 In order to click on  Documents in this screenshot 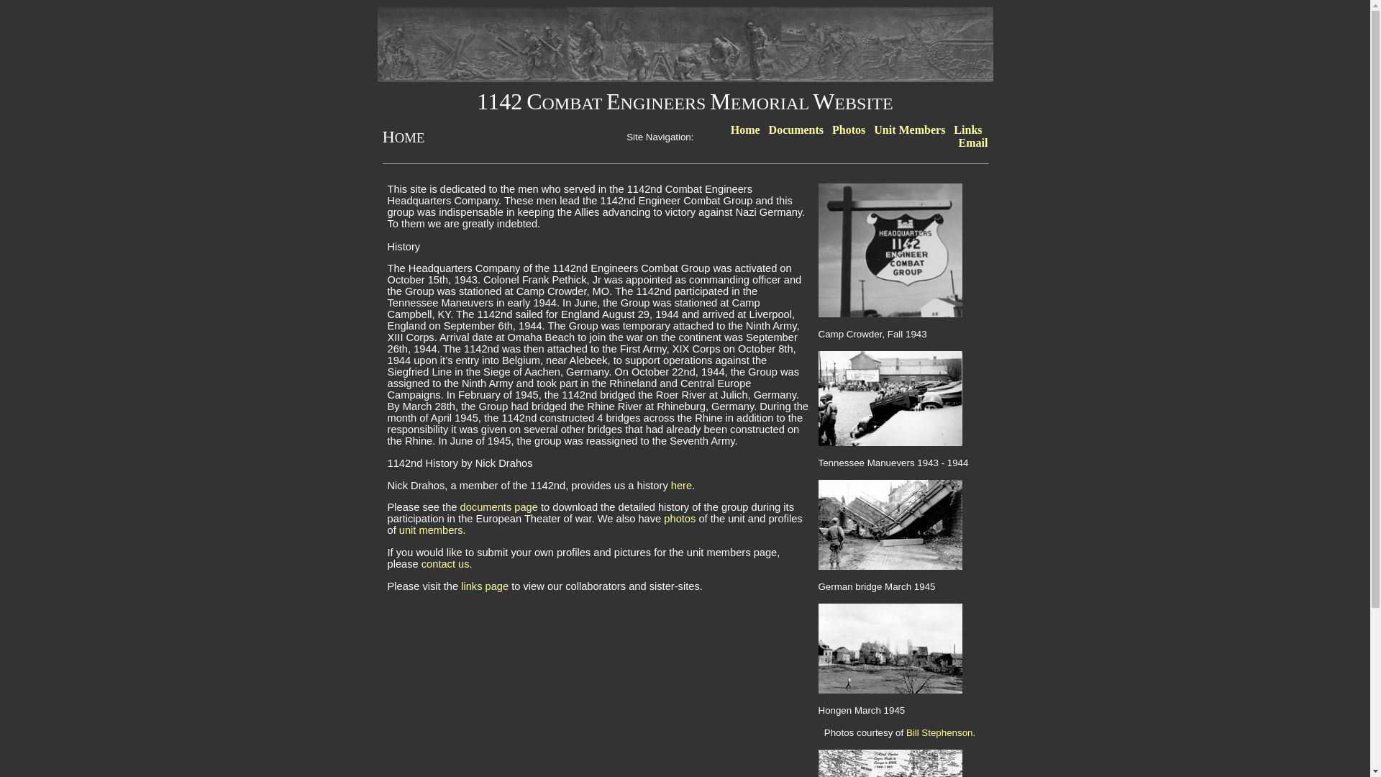, I will do `click(795, 129)`.